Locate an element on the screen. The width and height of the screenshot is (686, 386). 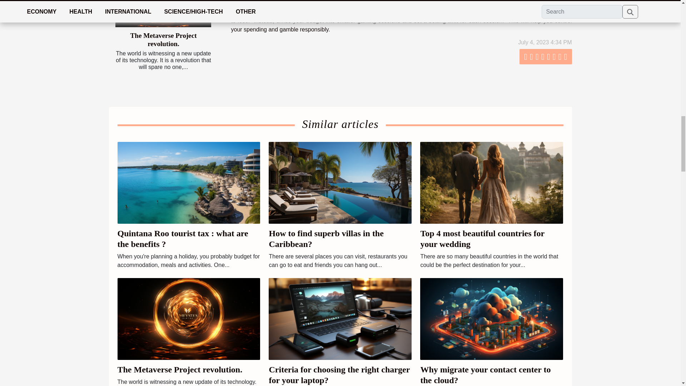
Top 4 most beautiful countries for your wedding is located at coordinates (492, 182).